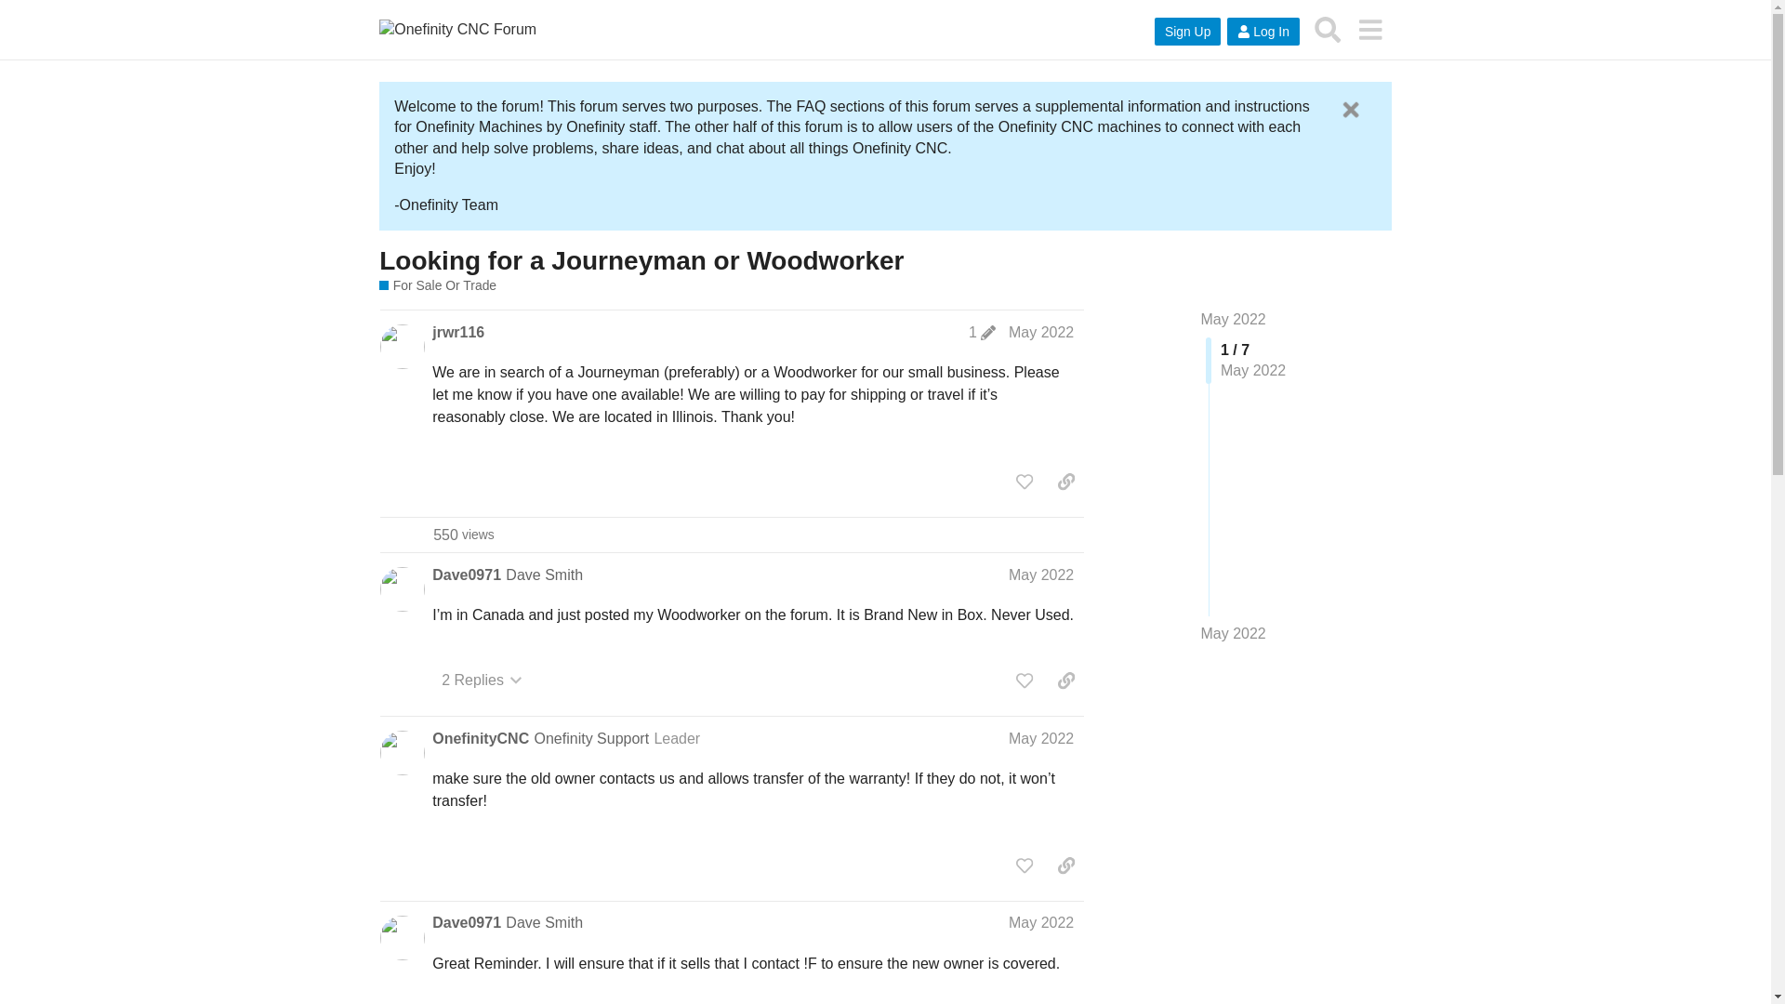 This screenshot has height=1004, width=1785. I want to click on Looking for a Journeyman or Woodworker, so click(641, 260).